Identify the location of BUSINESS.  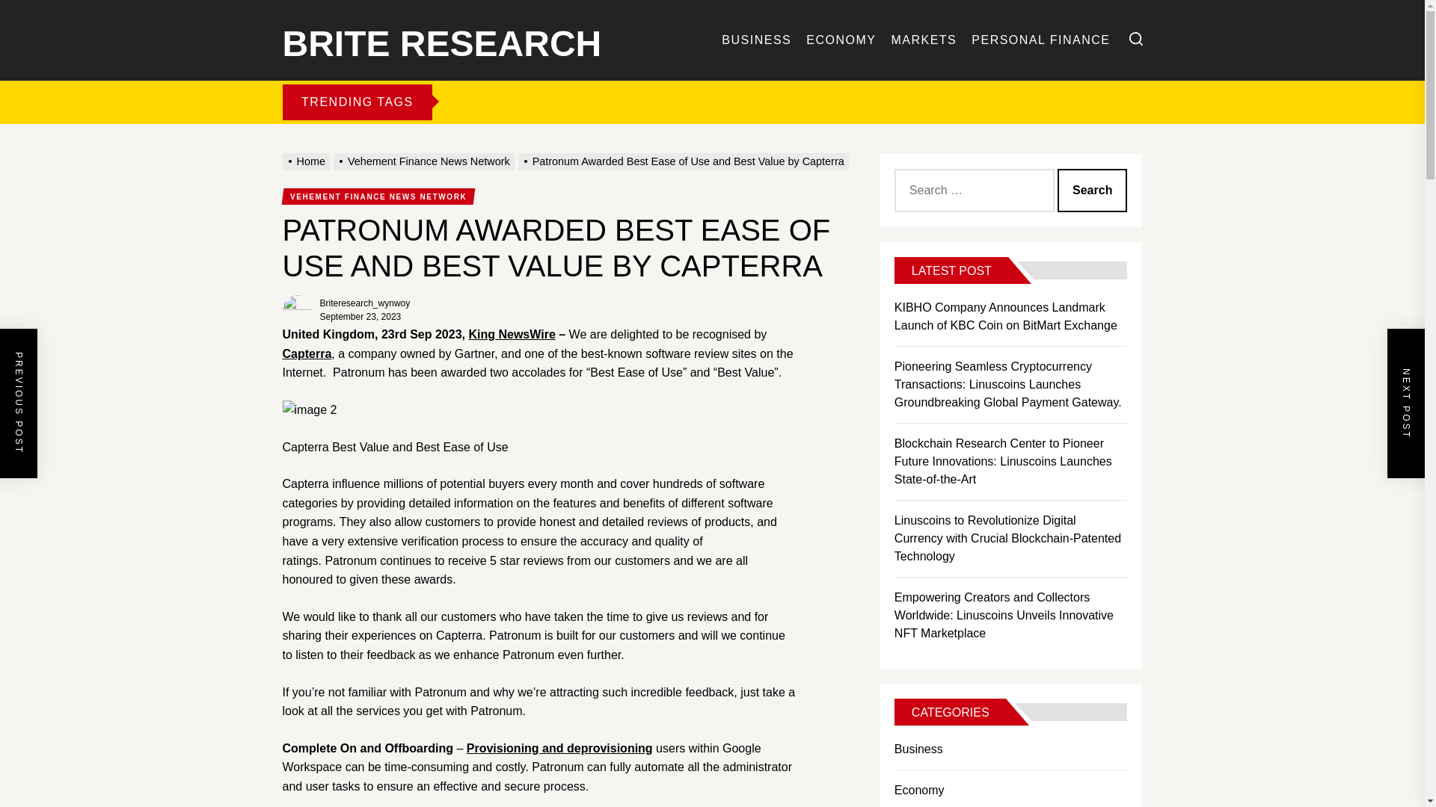
(756, 40).